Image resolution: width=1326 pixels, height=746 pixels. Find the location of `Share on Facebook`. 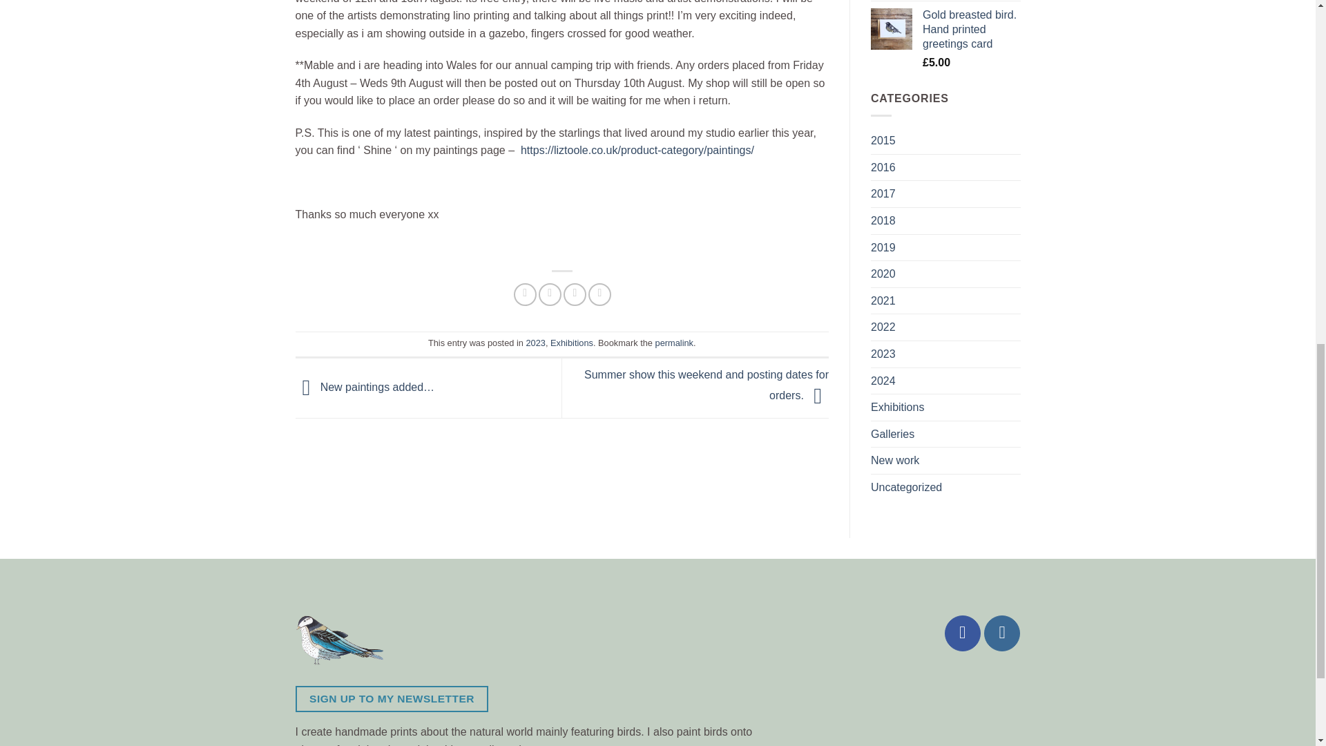

Share on Facebook is located at coordinates (525, 294).